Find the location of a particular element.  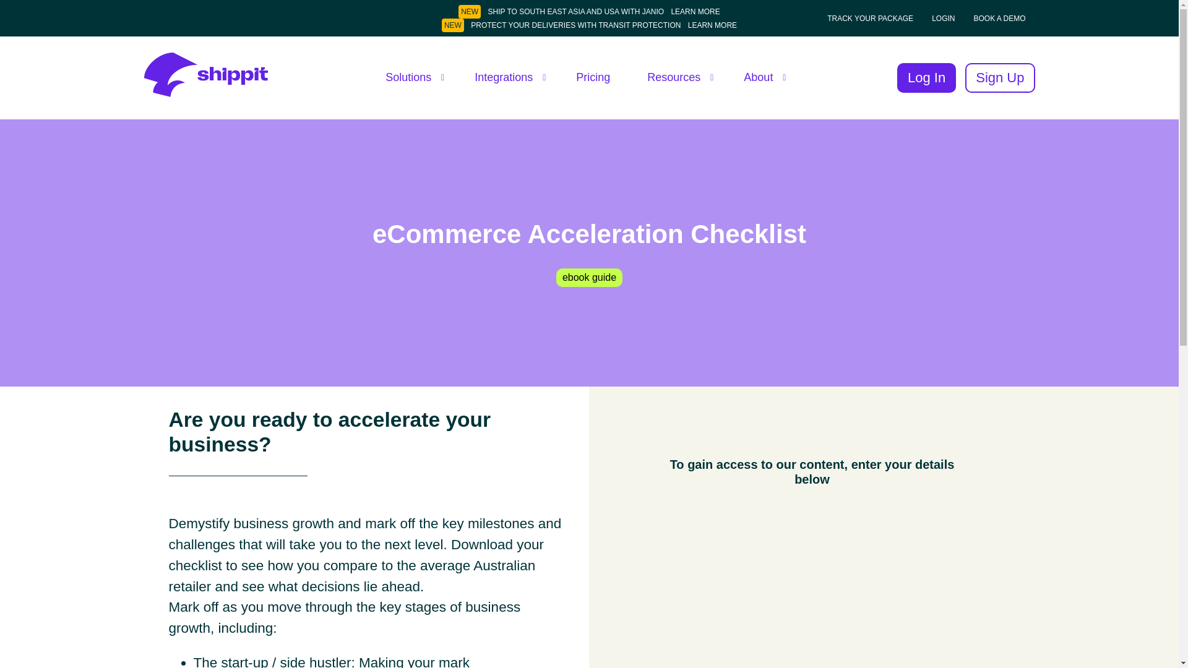

Resources is located at coordinates (677, 78).